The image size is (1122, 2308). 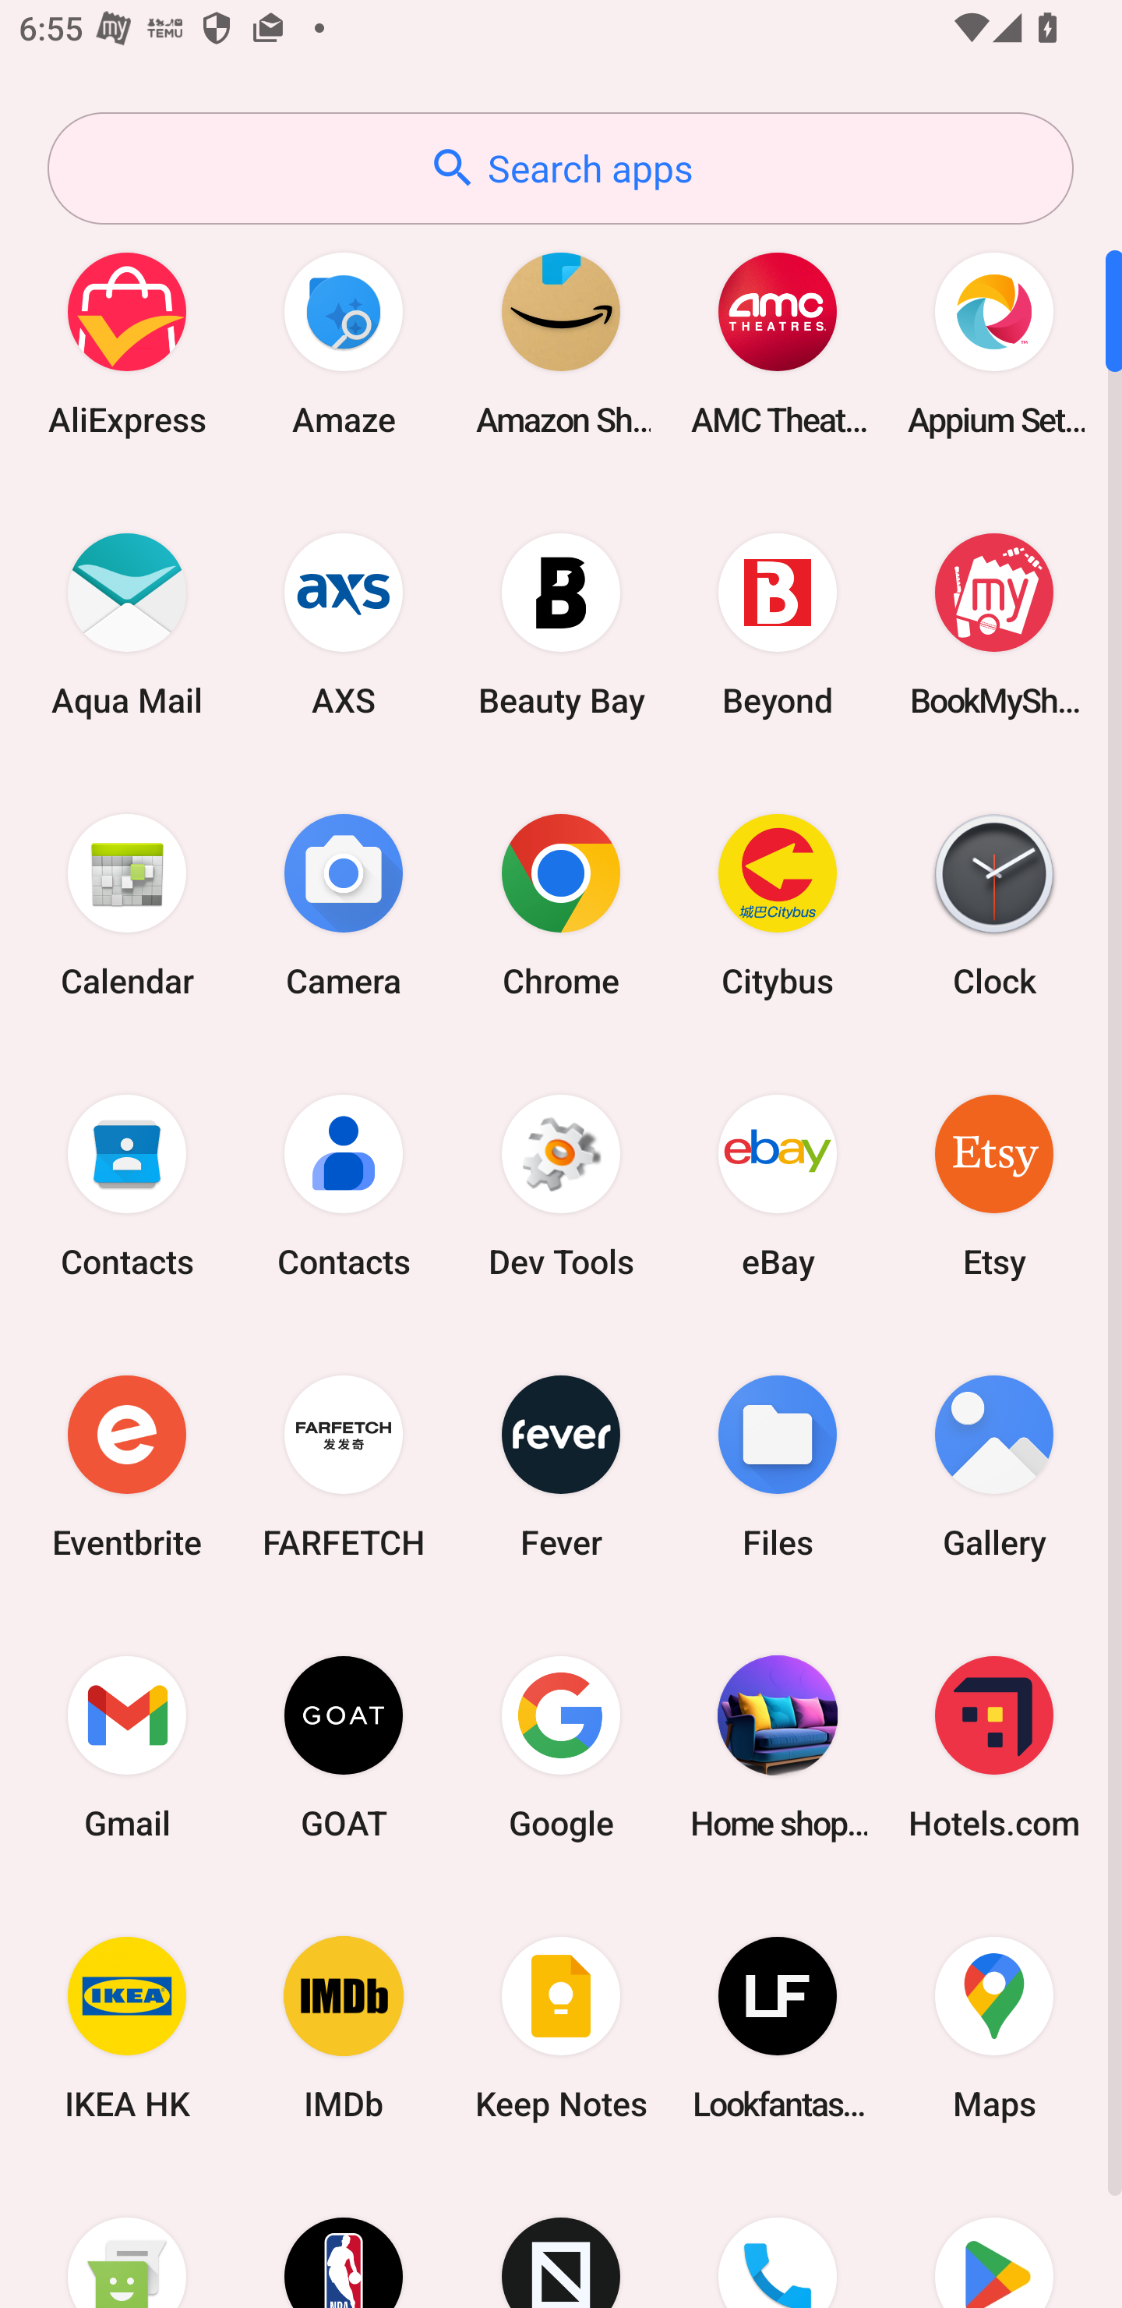 I want to click on Phone, so click(x=778, y=2239).